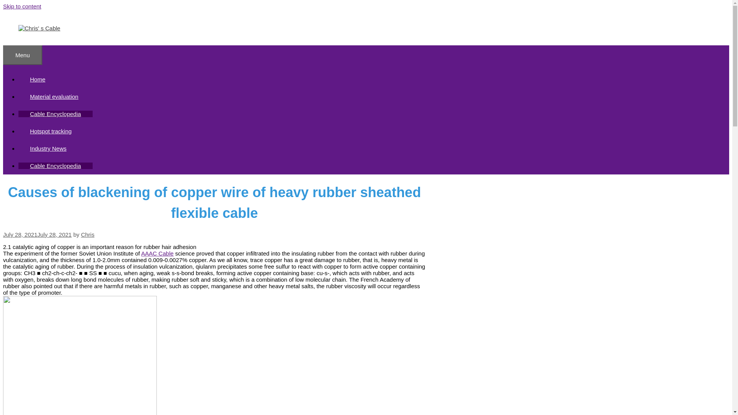 This screenshot has height=415, width=738. What do you see at coordinates (55, 114) in the screenshot?
I see `Cable Encyclopedia` at bounding box center [55, 114].